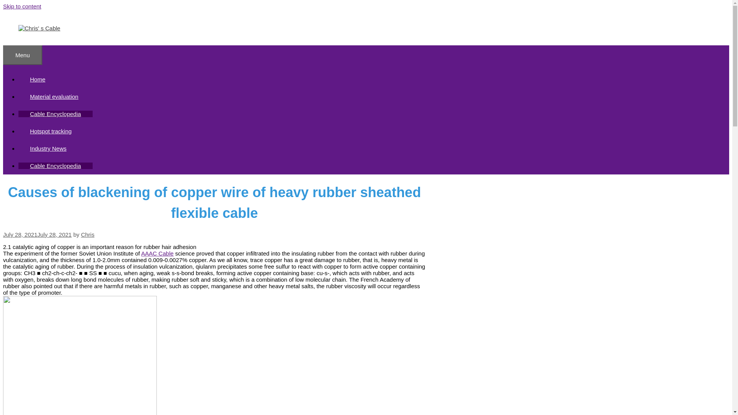 This screenshot has height=415, width=738. What do you see at coordinates (55, 114) in the screenshot?
I see `Cable Encyclopedia` at bounding box center [55, 114].